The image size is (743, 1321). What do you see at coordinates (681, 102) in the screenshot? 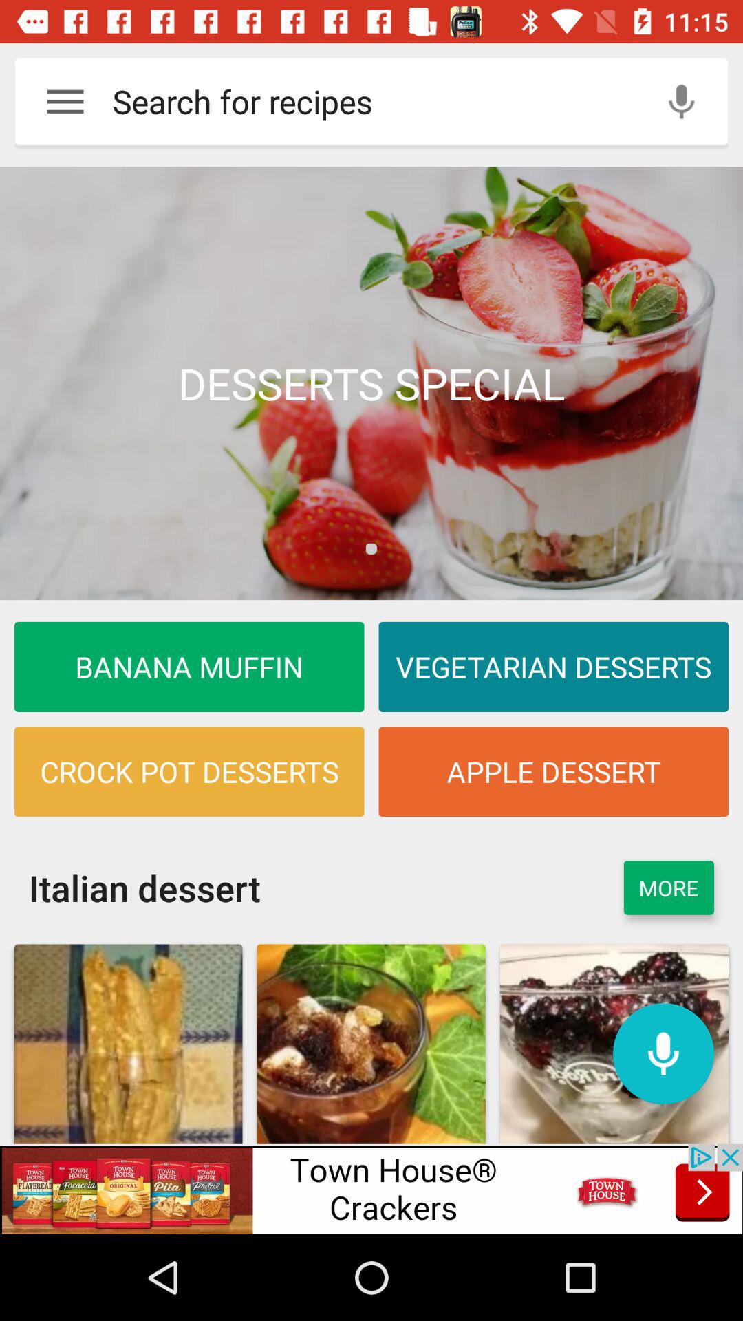
I see `enter to voice` at bounding box center [681, 102].